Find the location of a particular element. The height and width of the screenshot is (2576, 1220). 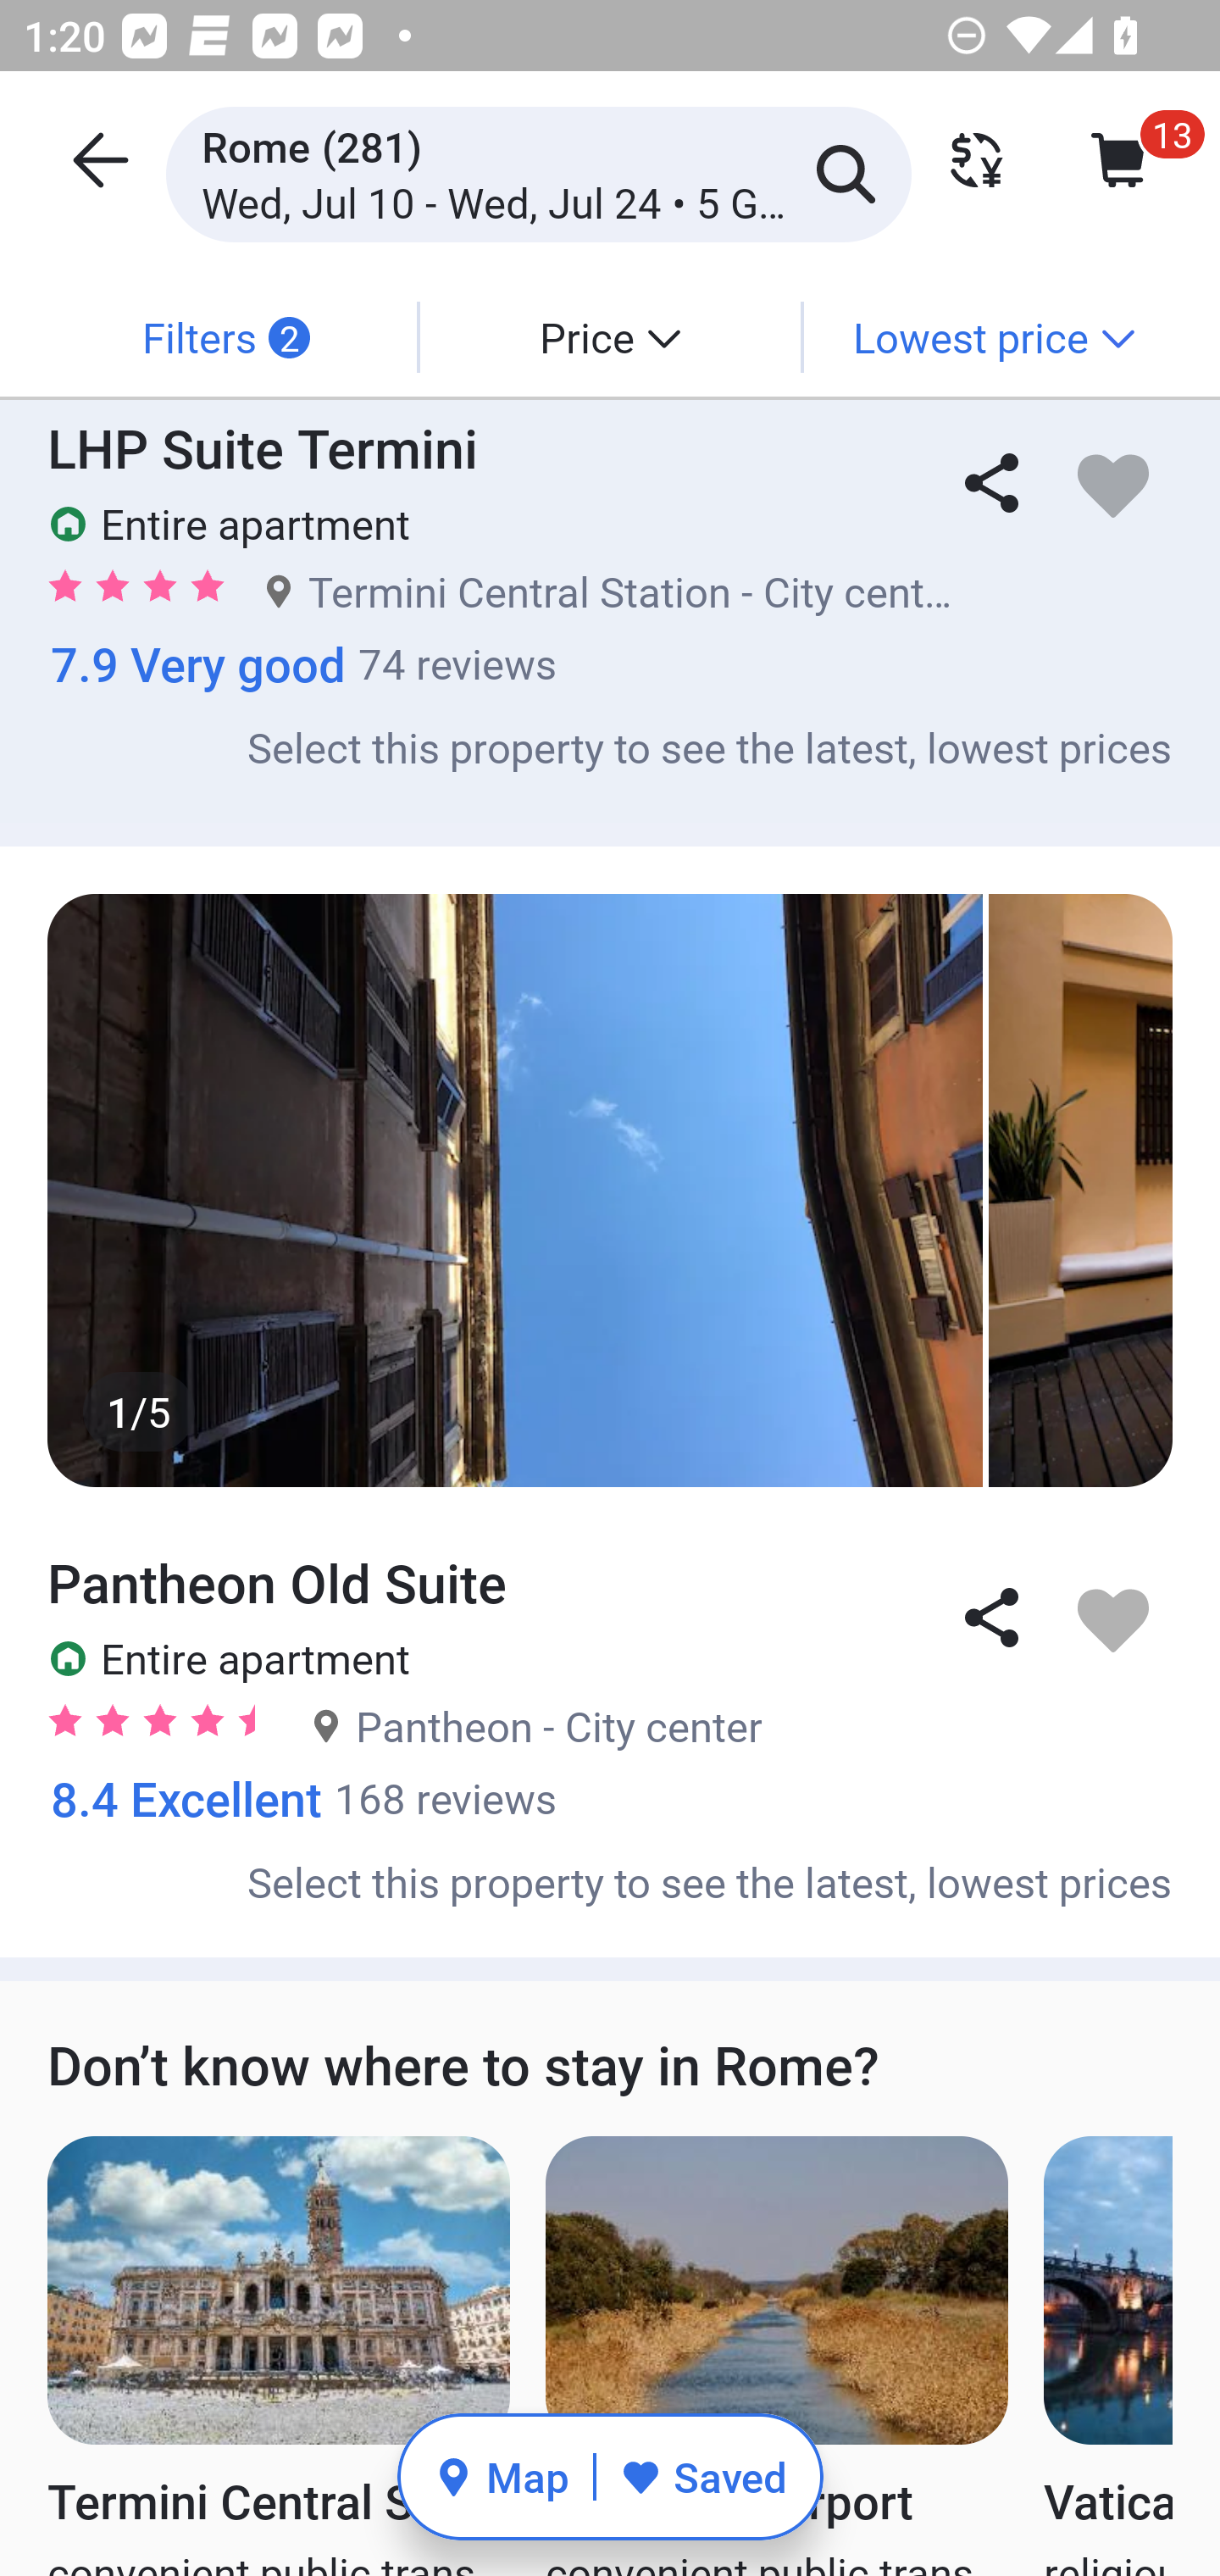

Saved is located at coordinates (703, 2476).